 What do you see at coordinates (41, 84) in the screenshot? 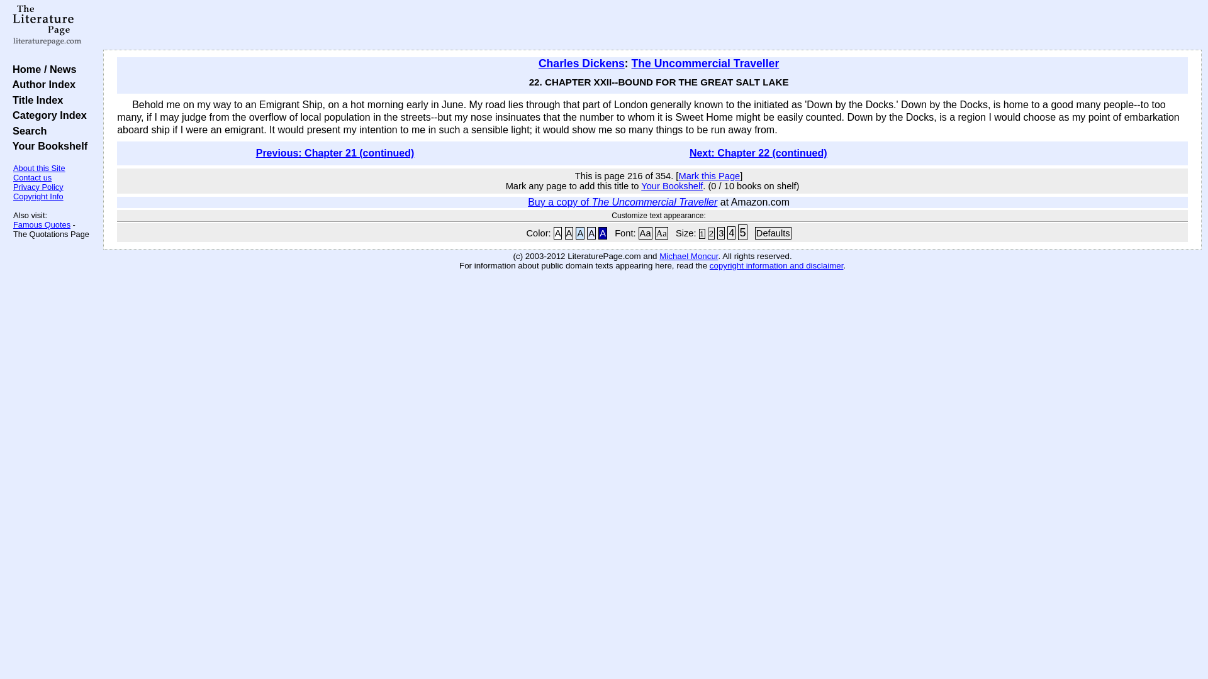
I see `  Author Index` at bounding box center [41, 84].